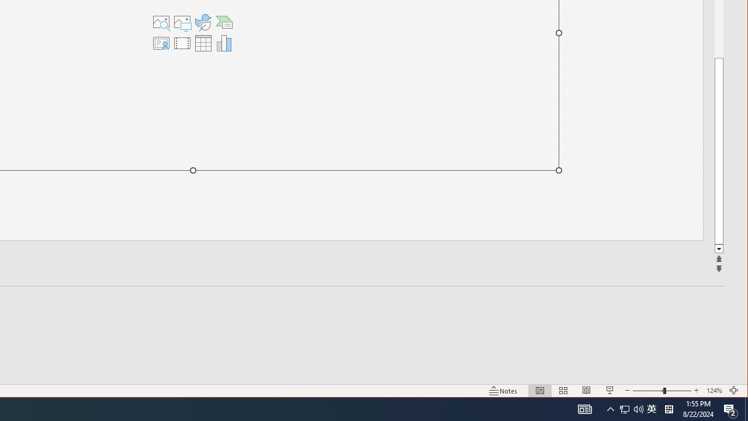  Describe the element at coordinates (203, 22) in the screenshot. I see `Insert an Icon` at that location.